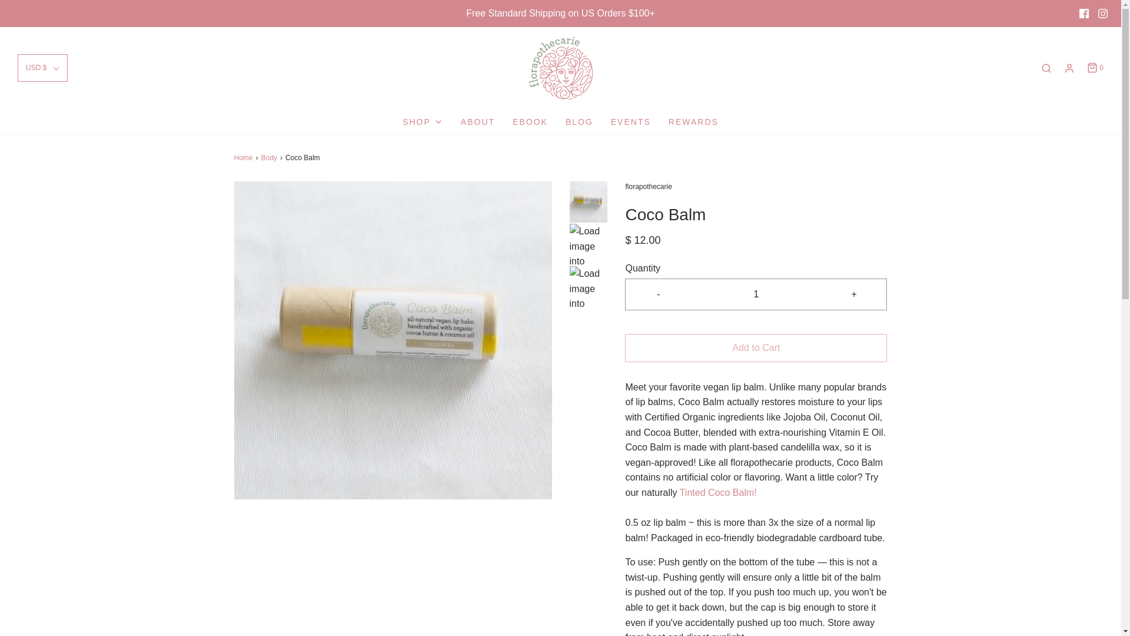 The width and height of the screenshot is (1130, 636). What do you see at coordinates (1084, 14) in the screenshot?
I see `Facebook icon` at bounding box center [1084, 14].